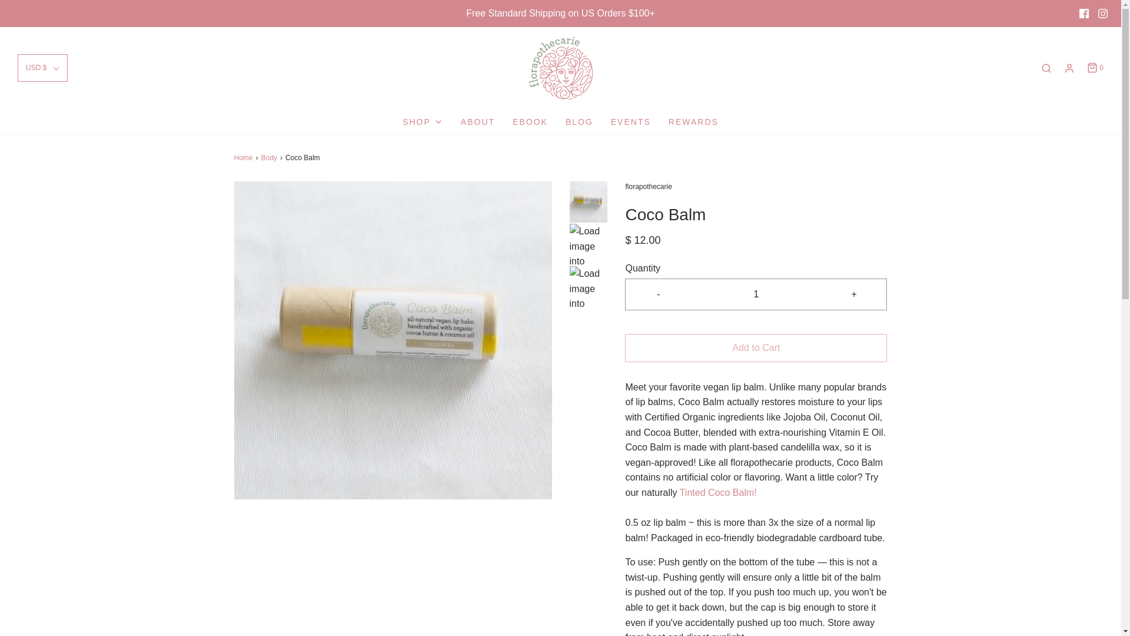 The width and height of the screenshot is (1130, 636). What do you see at coordinates (1084, 14) in the screenshot?
I see `Facebook icon` at bounding box center [1084, 14].